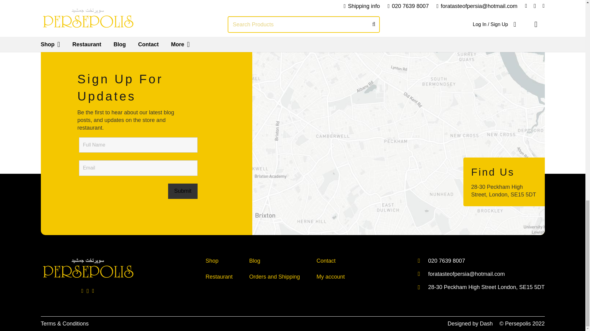 The width and height of the screenshot is (590, 331). Describe the element at coordinates (212, 261) in the screenshot. I see `Shop` at that location.